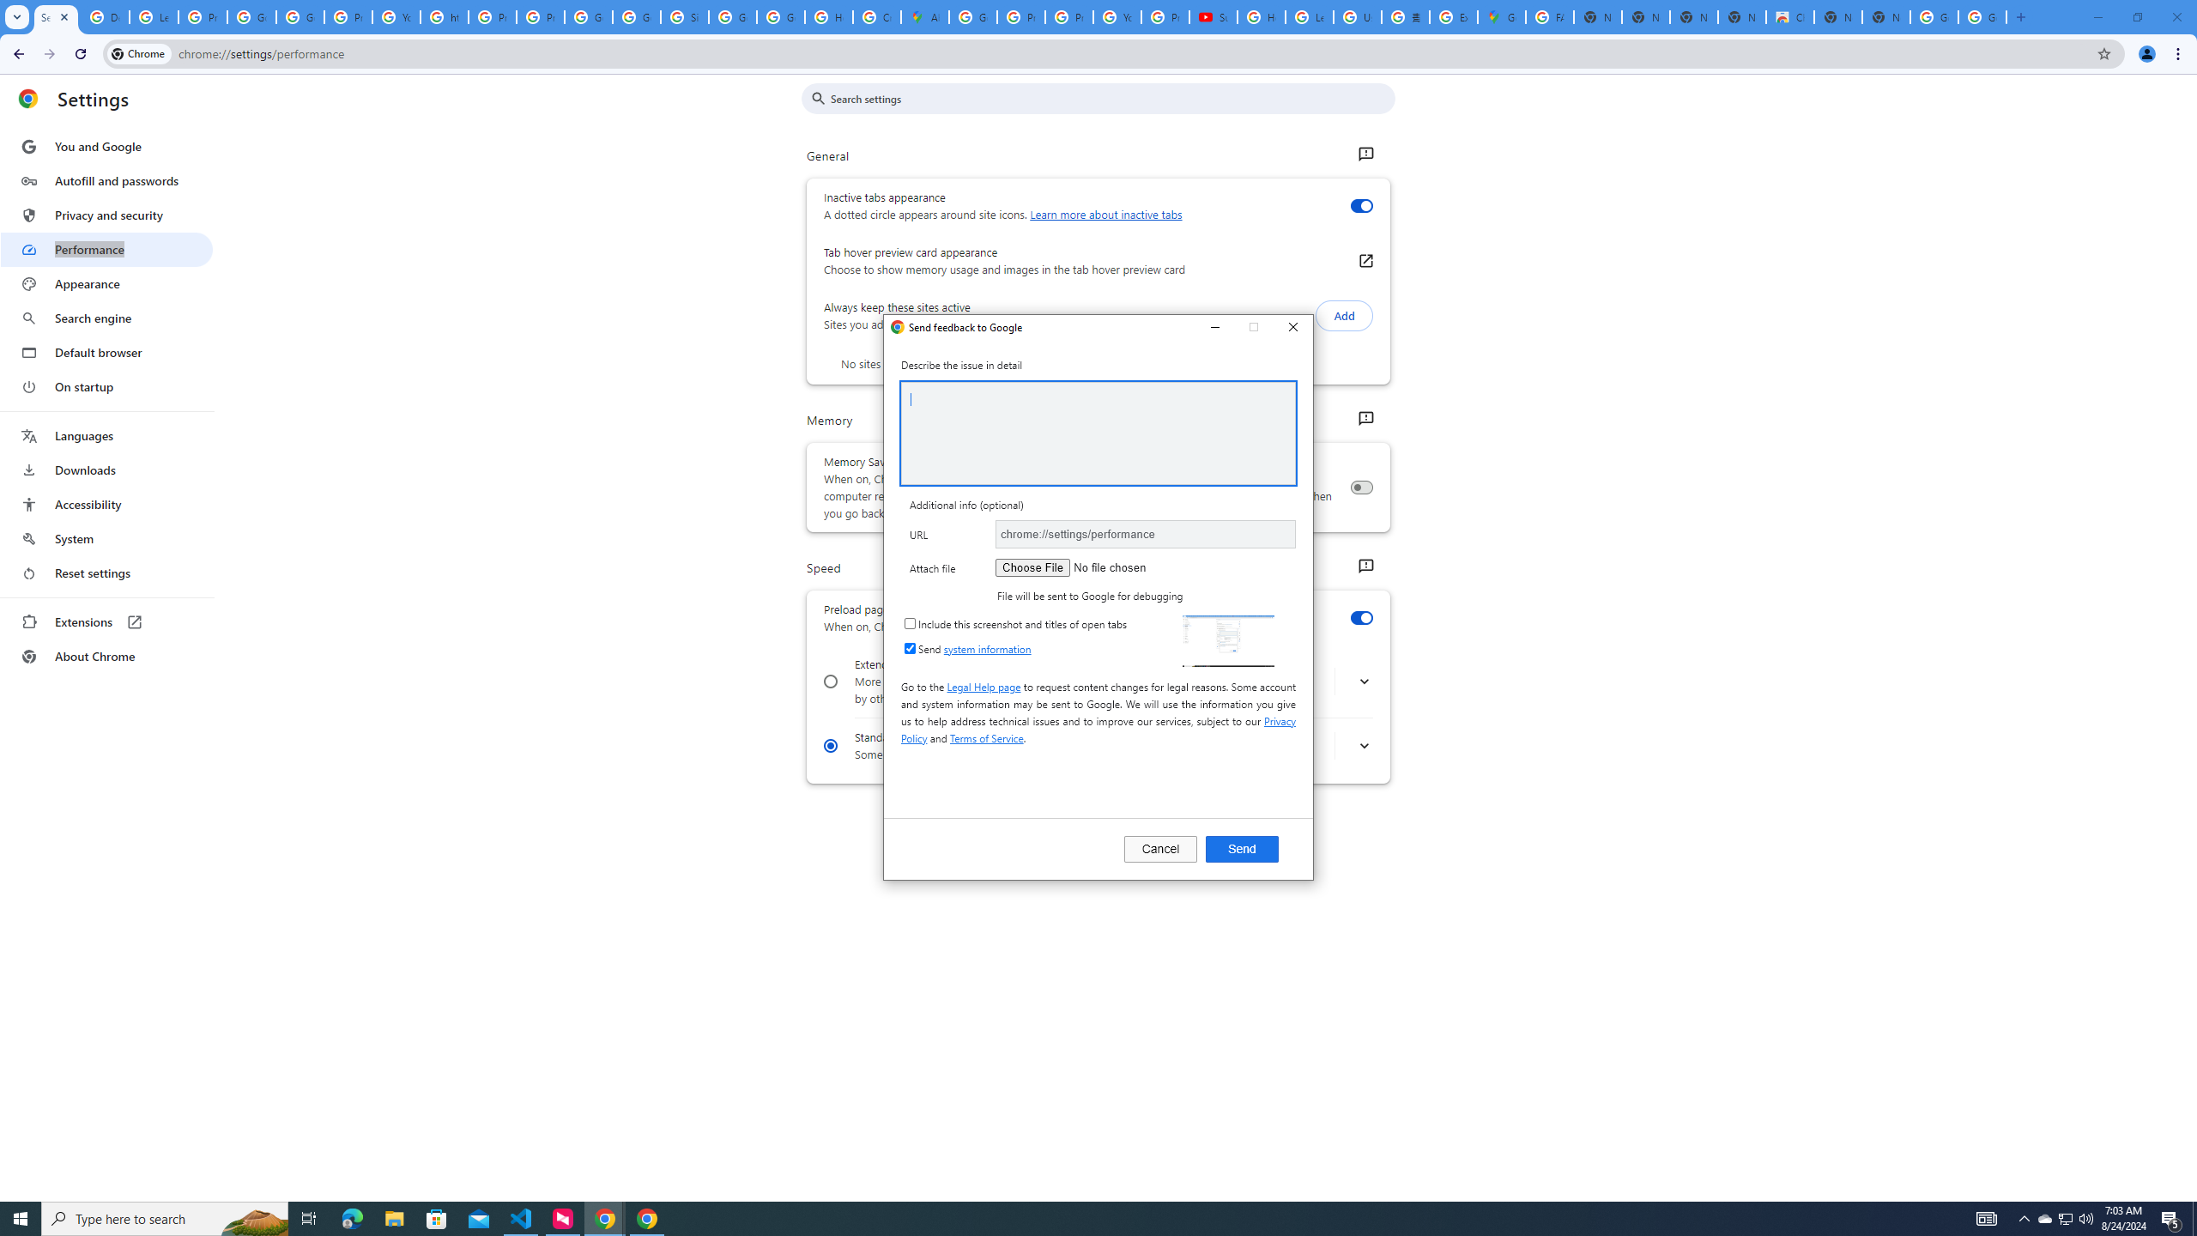 This screenshot has width=2197, height=1236. What do you see at coordinates (1105, 215) in the screenshot?
I see `Learn more about inactive tabs` at bounding box center [1105, 215].